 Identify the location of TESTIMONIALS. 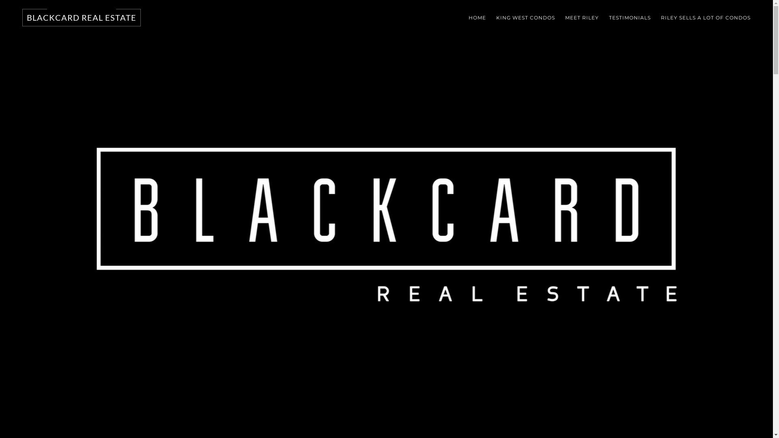
(630, 18).